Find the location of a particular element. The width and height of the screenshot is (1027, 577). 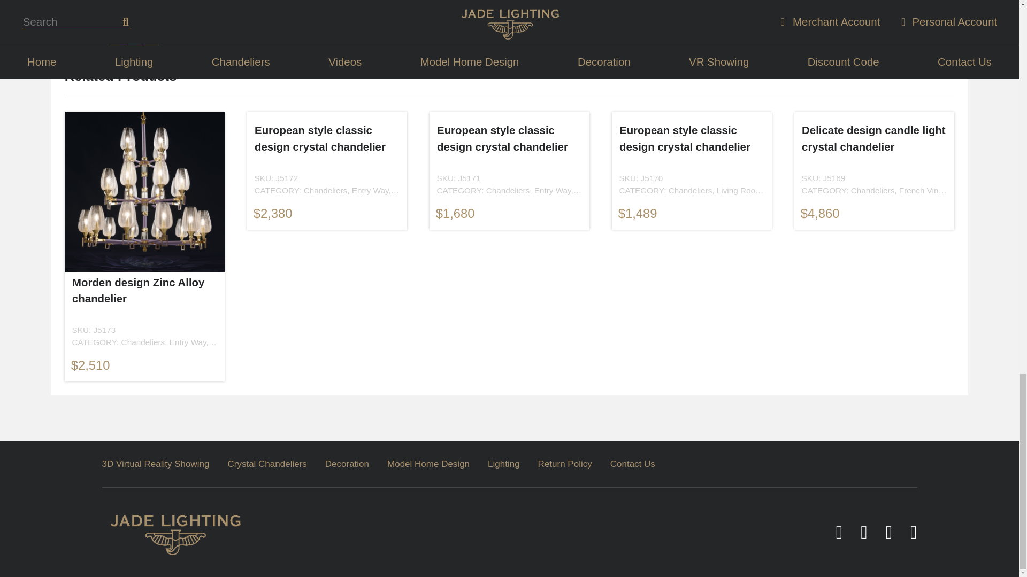

Crystal Chandeliers is located at coordinates (266, 464).